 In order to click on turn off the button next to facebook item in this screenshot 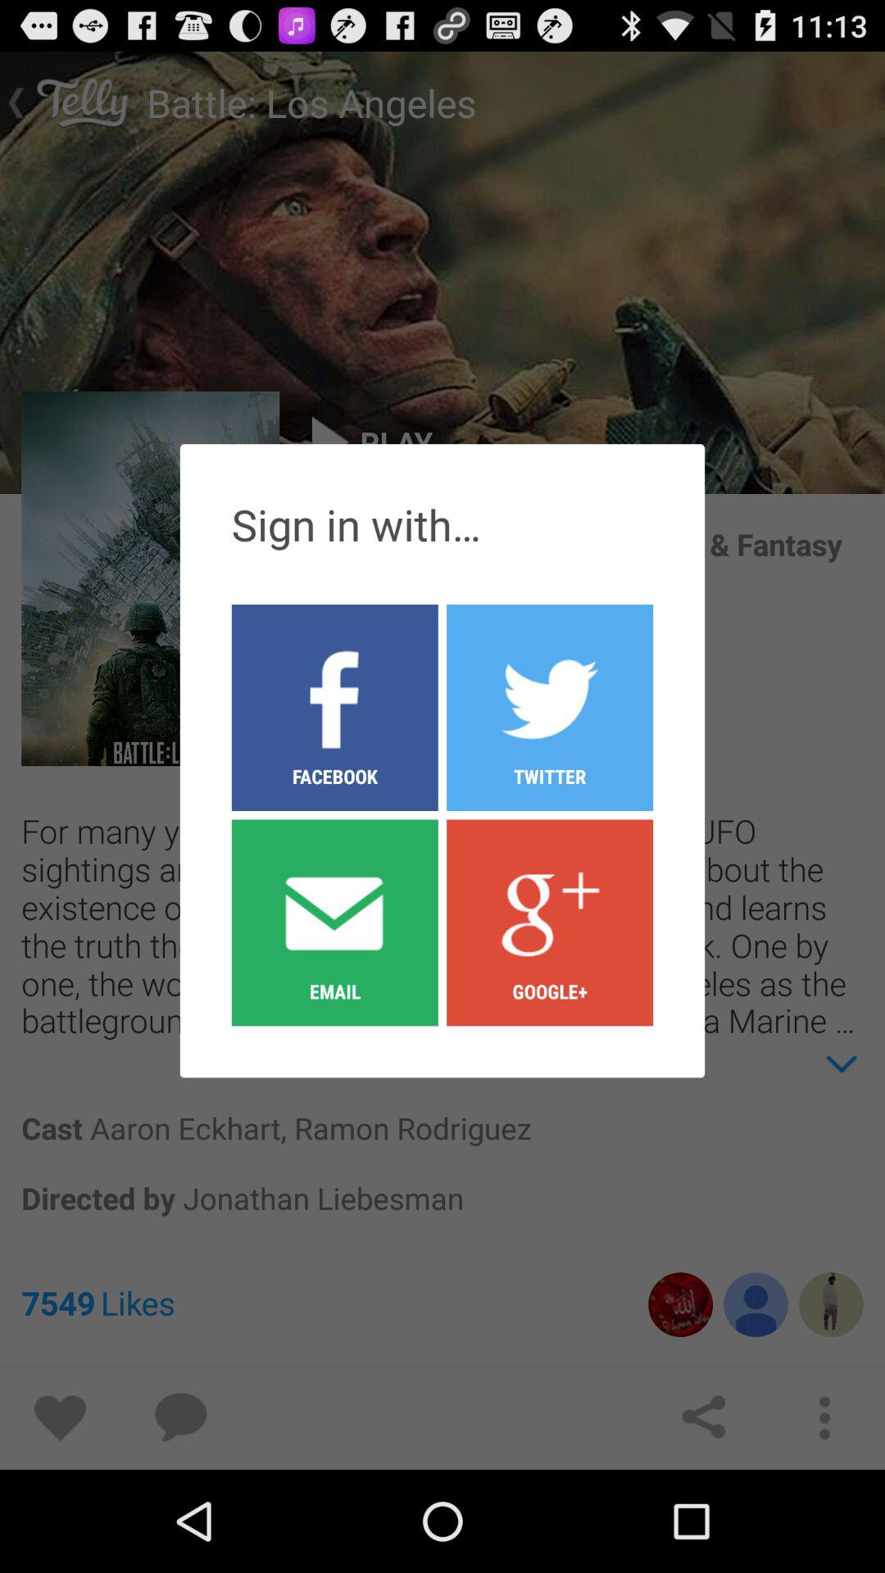, I will do `click(550, 922)`.